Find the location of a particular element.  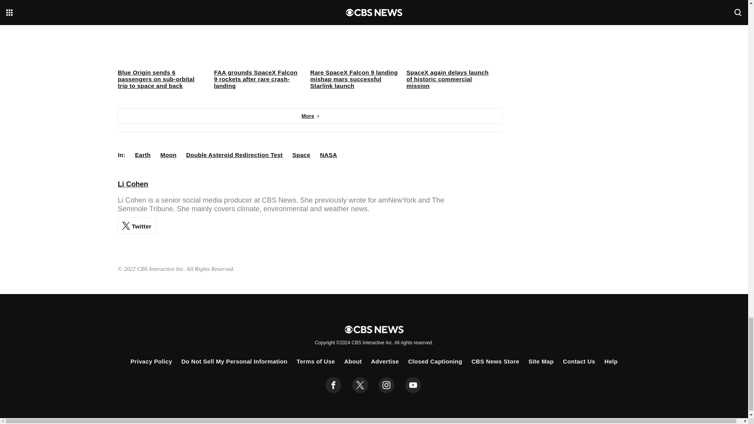

instagram is located at coordinates (386, 385).